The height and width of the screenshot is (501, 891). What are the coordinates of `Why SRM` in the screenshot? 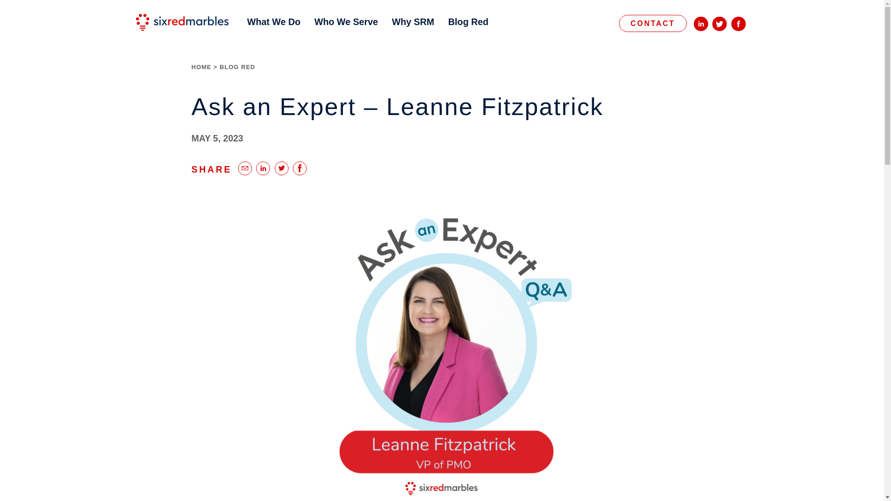 It's located at (413, 28).